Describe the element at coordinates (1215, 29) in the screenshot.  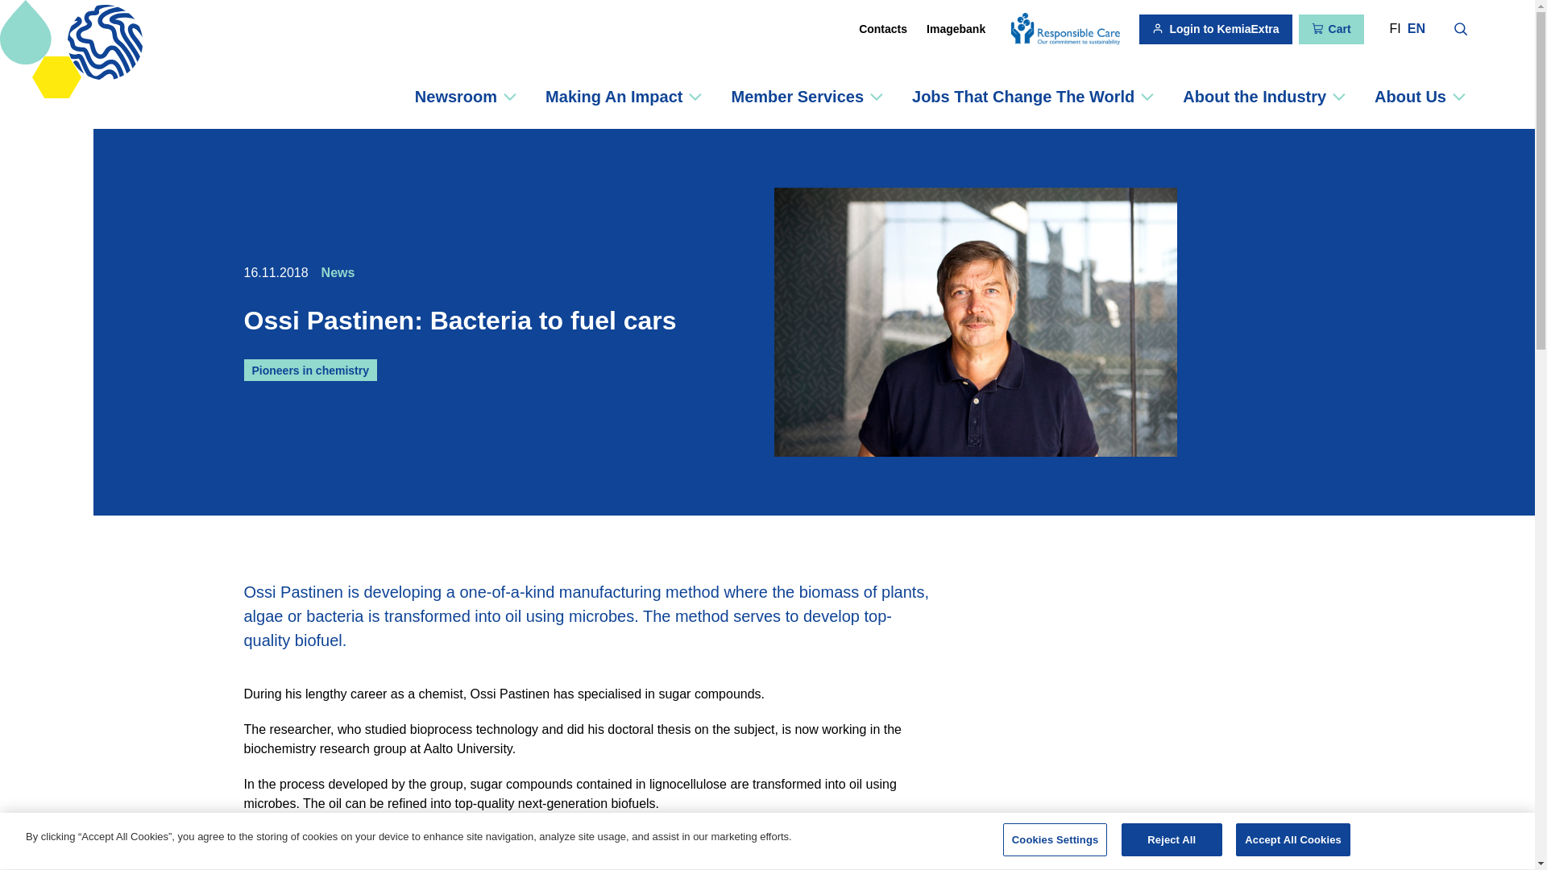
I see `Login to KemiaExtra` at that location.